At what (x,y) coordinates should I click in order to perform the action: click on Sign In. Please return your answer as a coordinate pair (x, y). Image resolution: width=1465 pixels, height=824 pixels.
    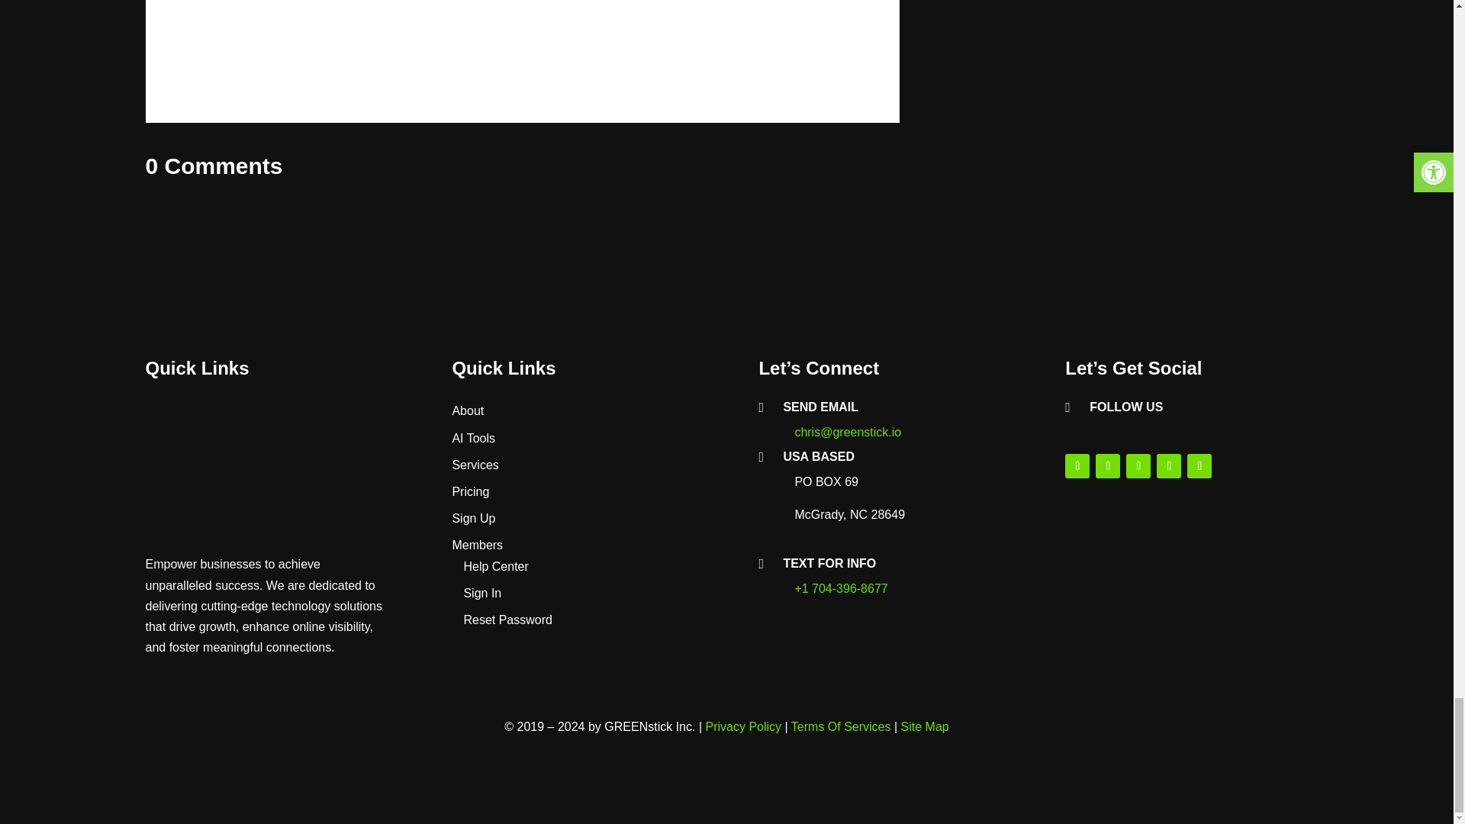
    Looking at the image, I should click on (481, 593).